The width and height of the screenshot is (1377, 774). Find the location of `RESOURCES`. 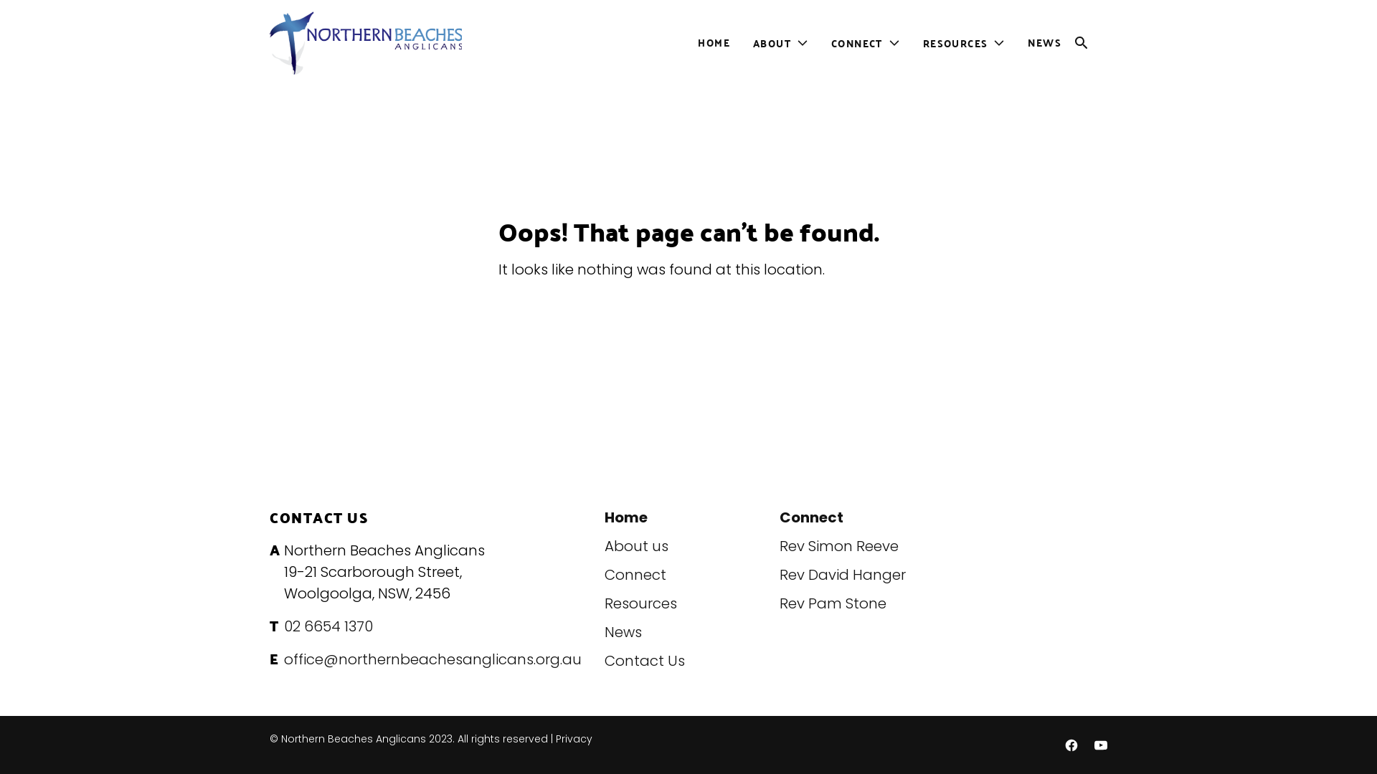

RESOURCES is located at coordinates (952, 43).